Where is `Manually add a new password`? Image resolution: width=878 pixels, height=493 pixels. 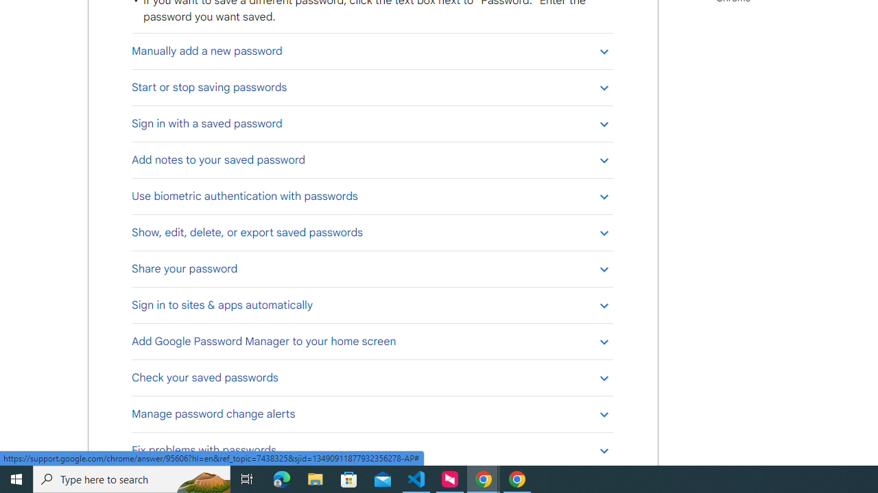
Manually add a new password is located at coordinates (372, 51).